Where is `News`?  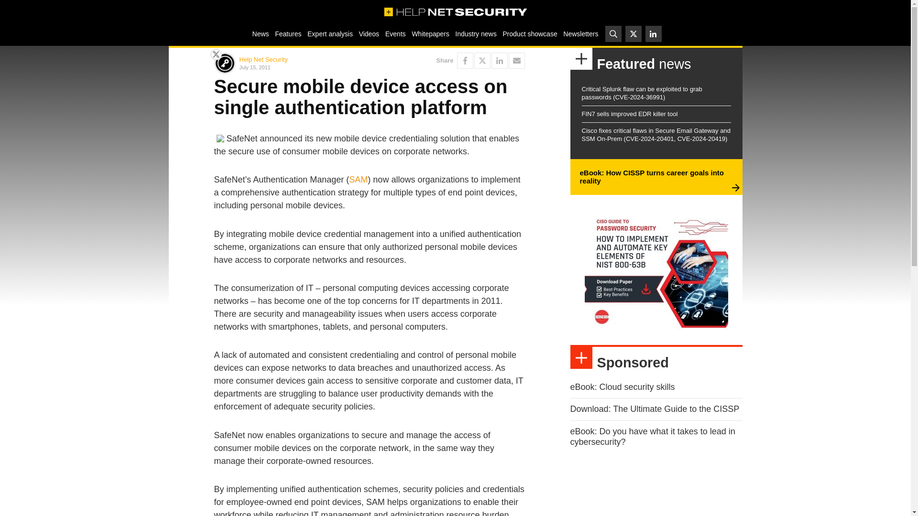 News is located at coordinates (260, 33).